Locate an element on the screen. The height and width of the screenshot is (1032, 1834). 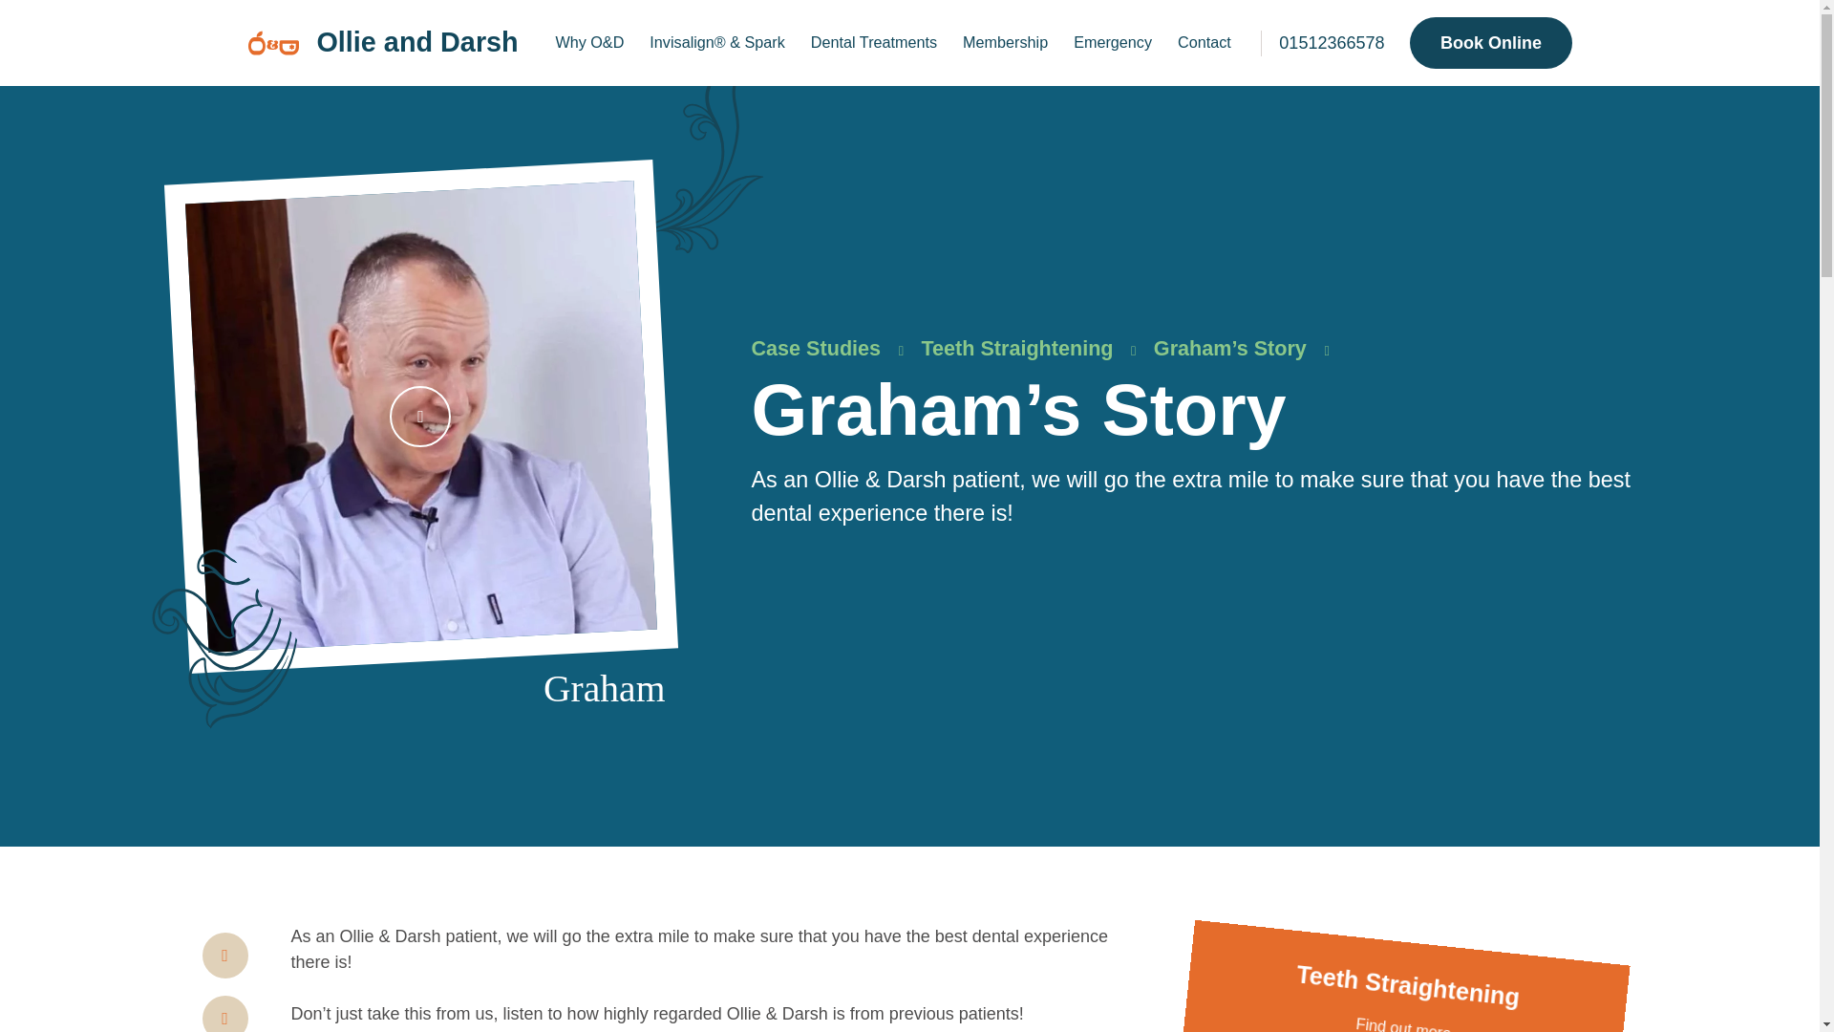
Dental Treatments is located at coordinates (873, 42).